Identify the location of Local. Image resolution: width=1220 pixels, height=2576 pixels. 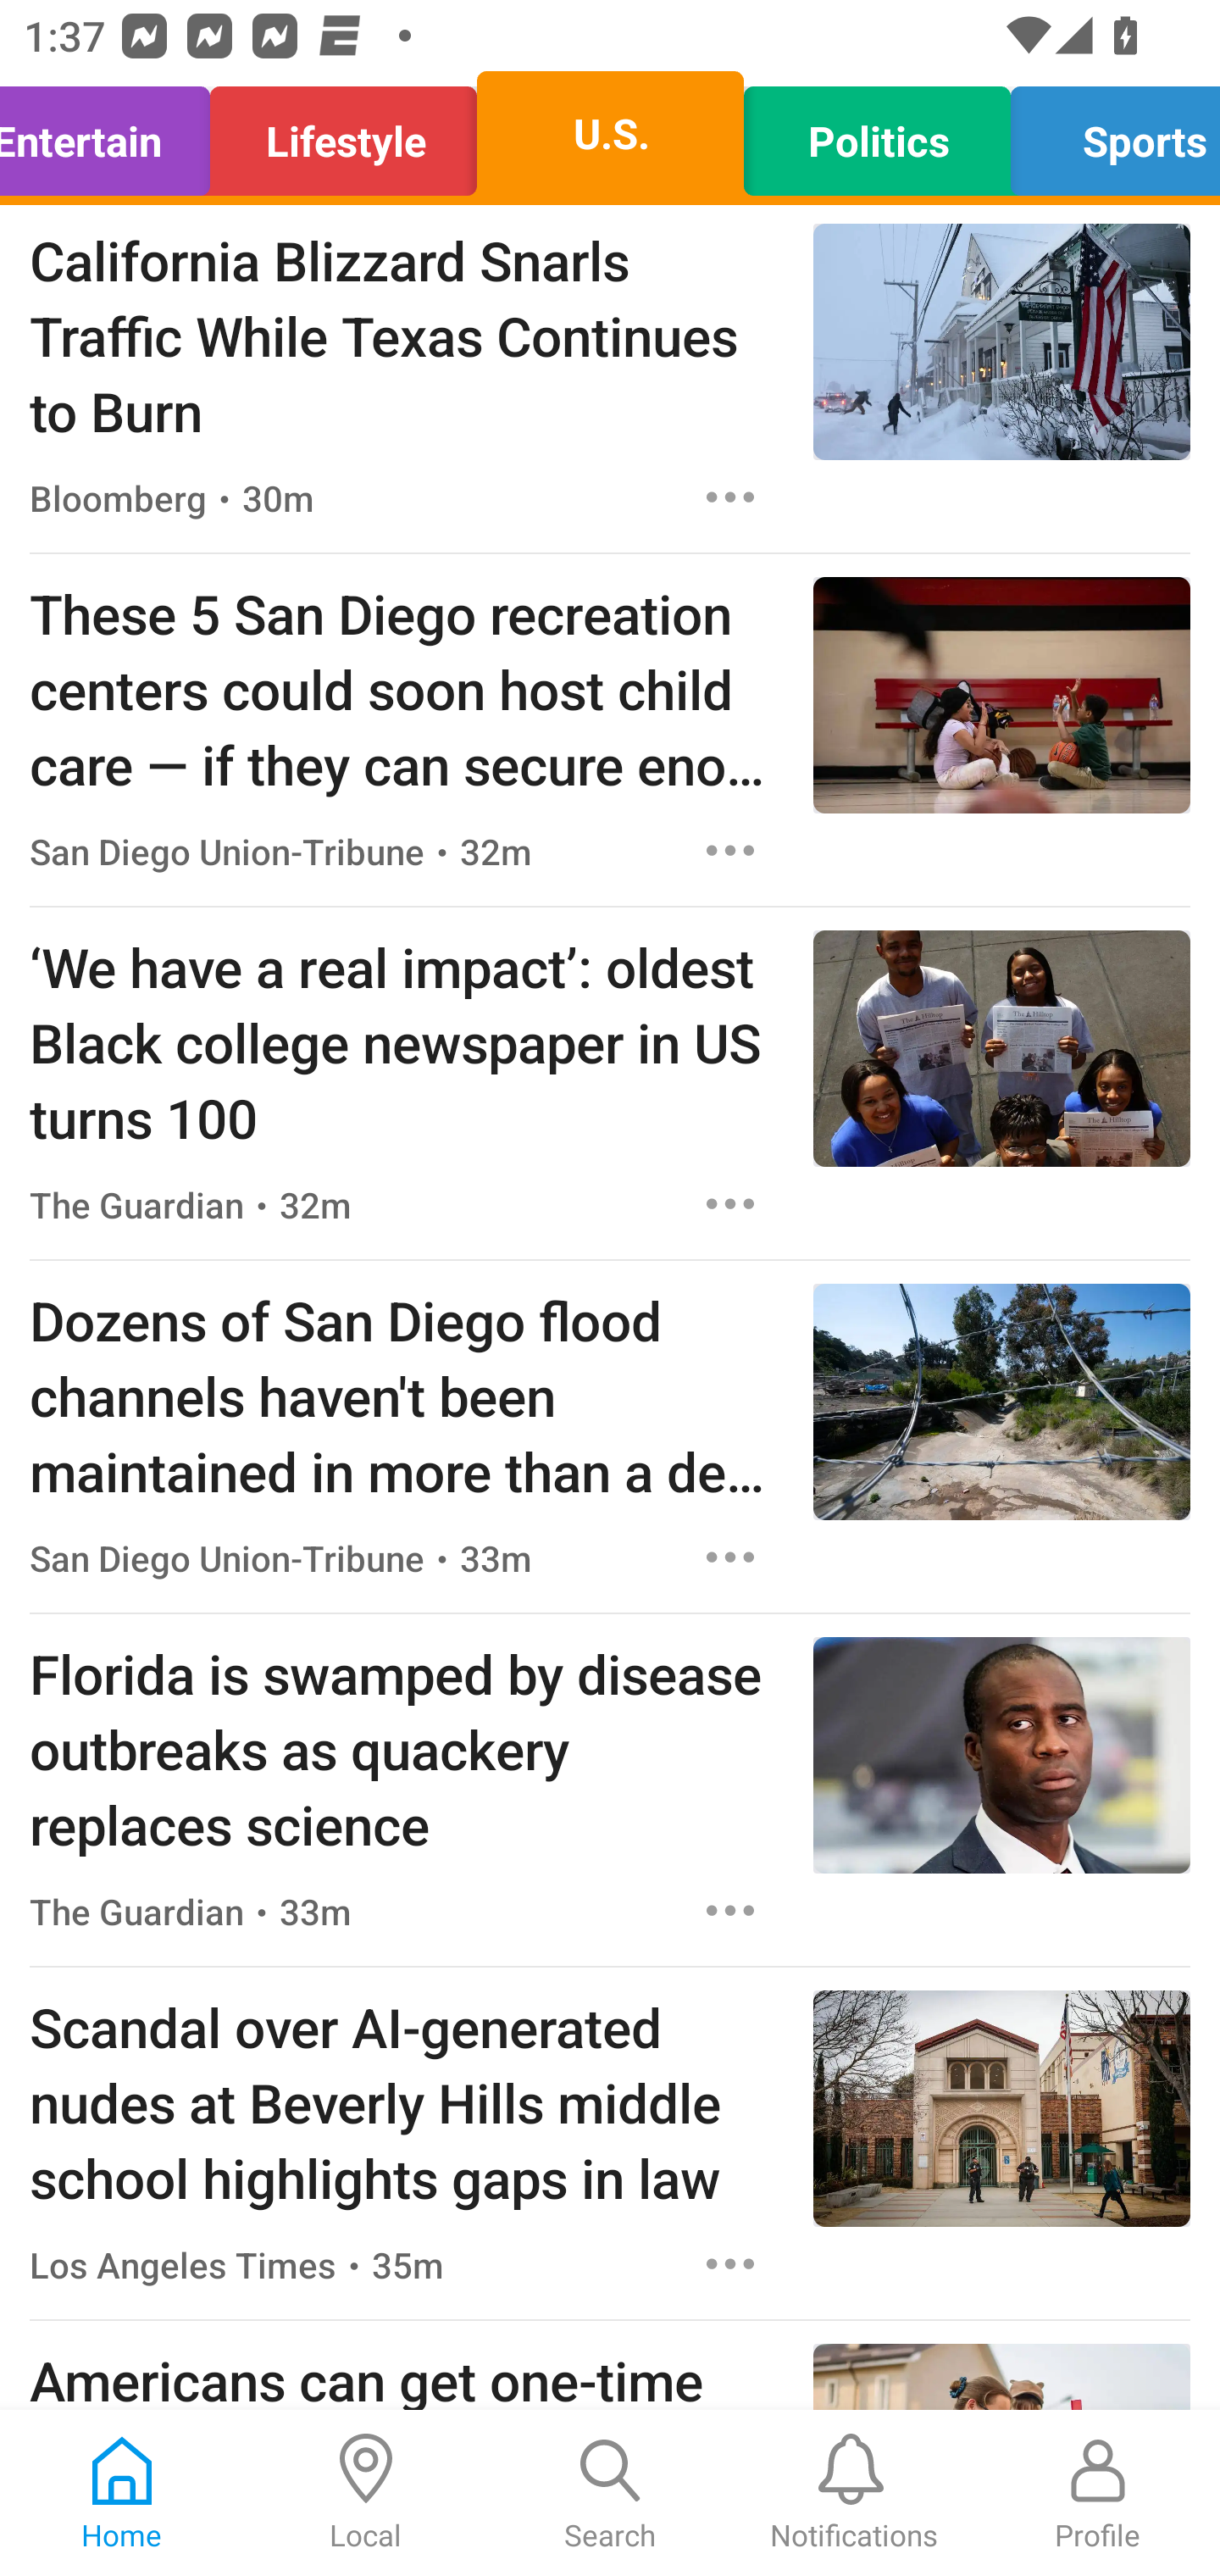
(366, 2493).